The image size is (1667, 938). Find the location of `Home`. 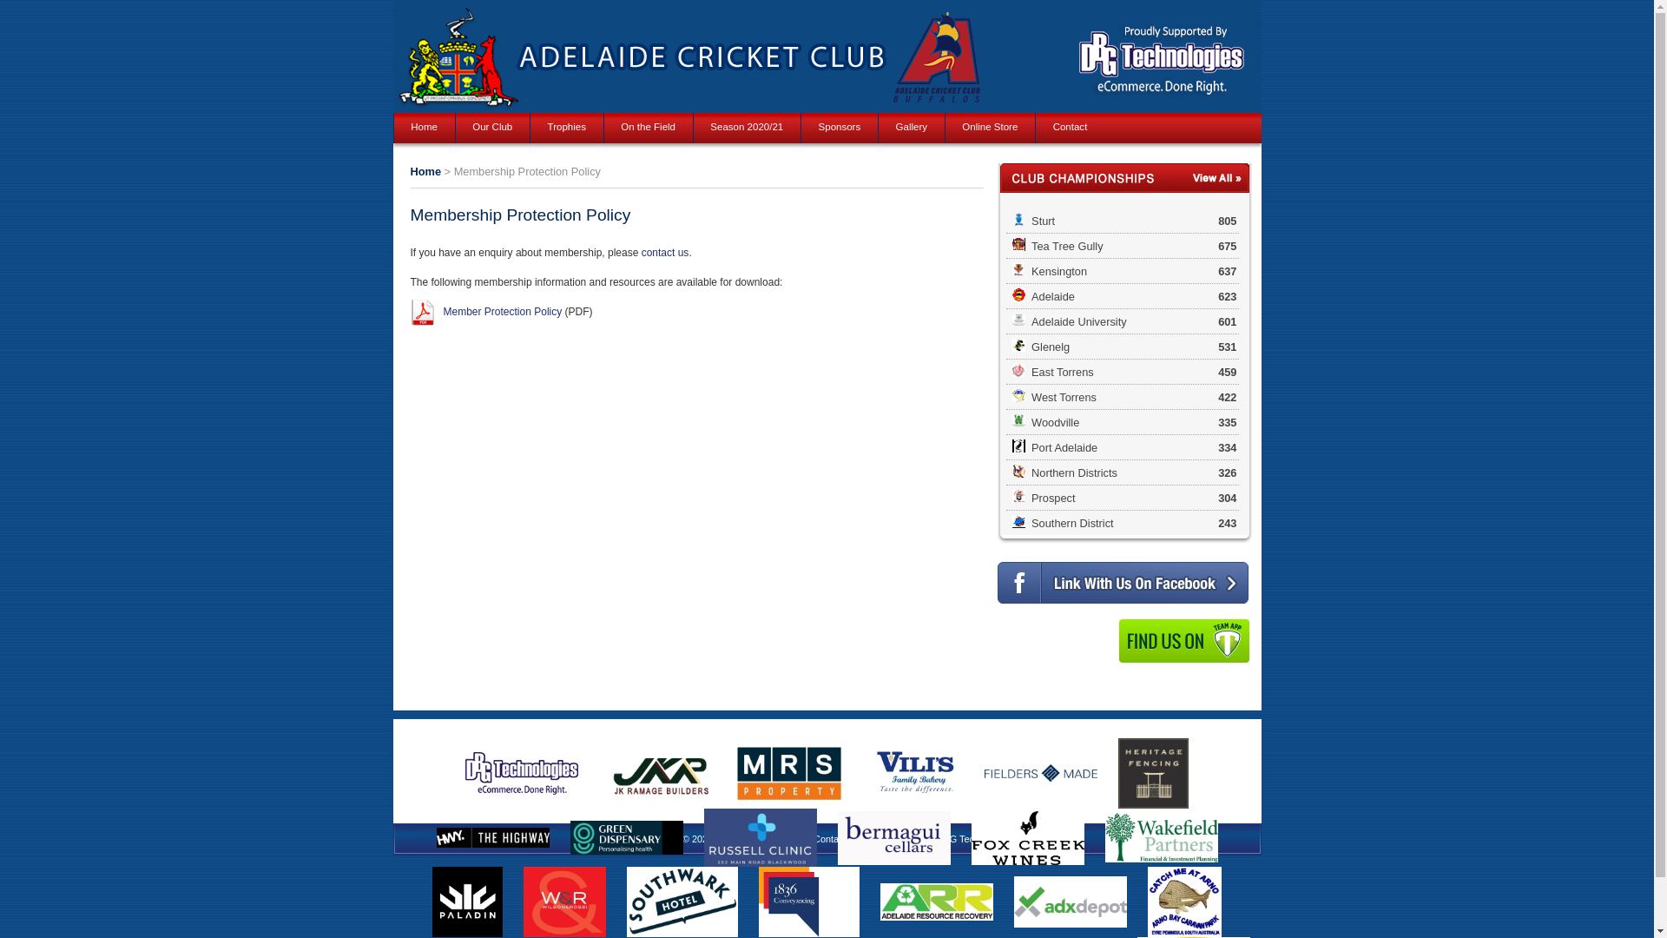

Home is located at coordinates (425, 172).